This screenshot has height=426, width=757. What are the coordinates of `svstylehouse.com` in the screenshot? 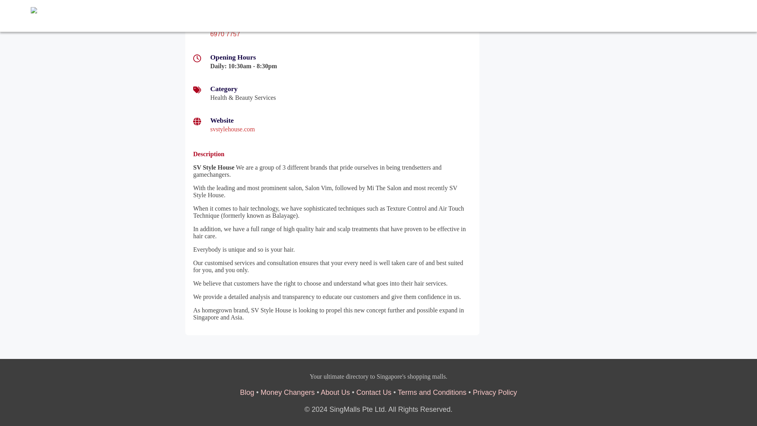 It's located at (232, 129).